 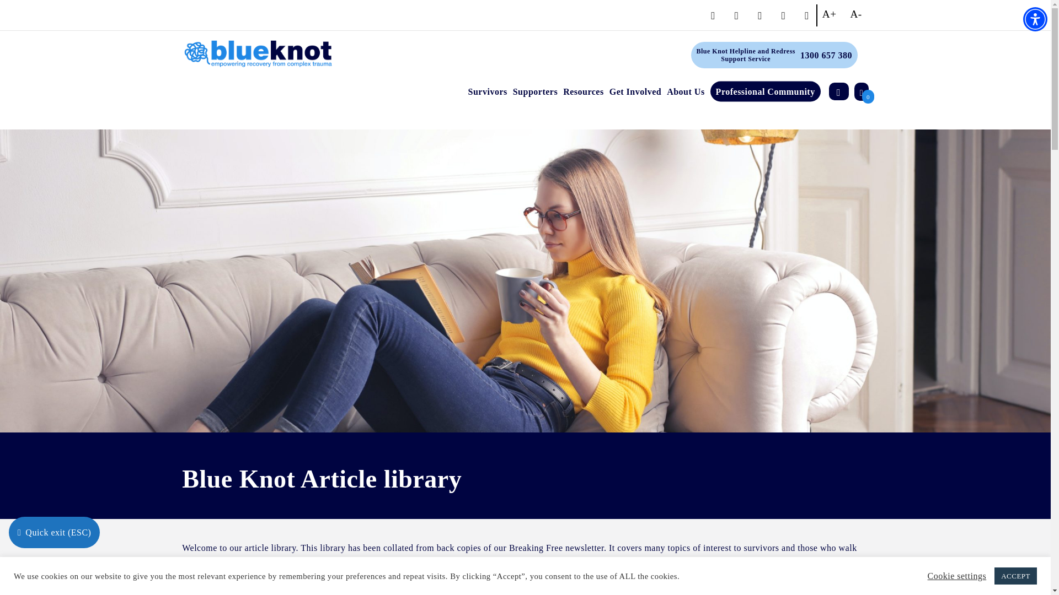 I want to click on Accessibility Menu, so click(x=535, y=90).